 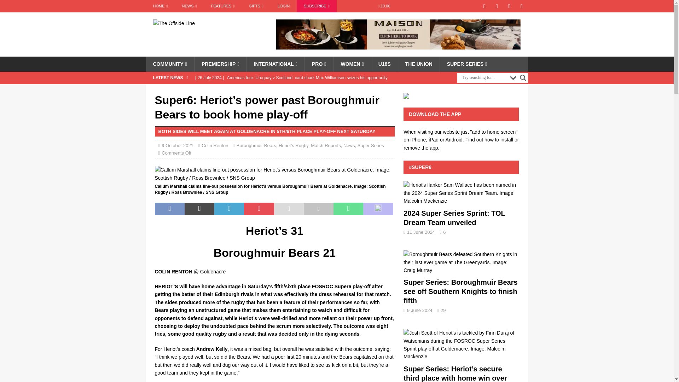 I want to click on COMMUNITY, so click(x=170, y=64).